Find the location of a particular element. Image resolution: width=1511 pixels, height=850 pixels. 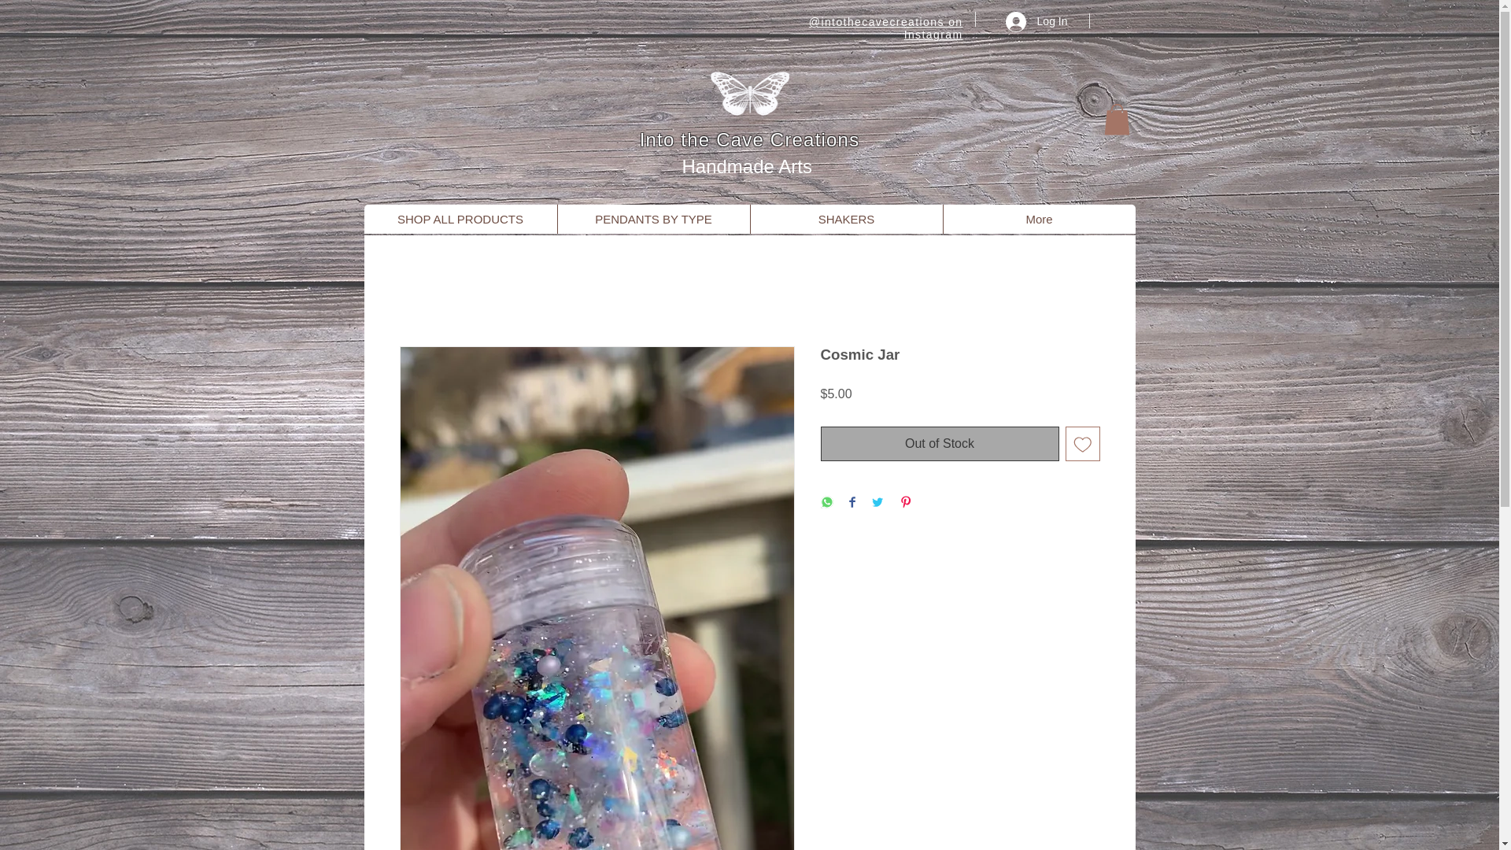

Log In is located at coordinates (1036, 20).